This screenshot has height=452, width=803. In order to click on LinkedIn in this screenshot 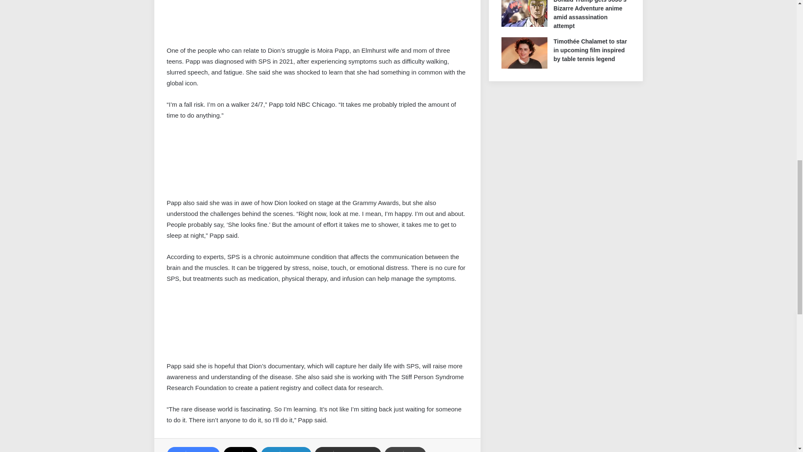, I will do `click(286, 449)`.